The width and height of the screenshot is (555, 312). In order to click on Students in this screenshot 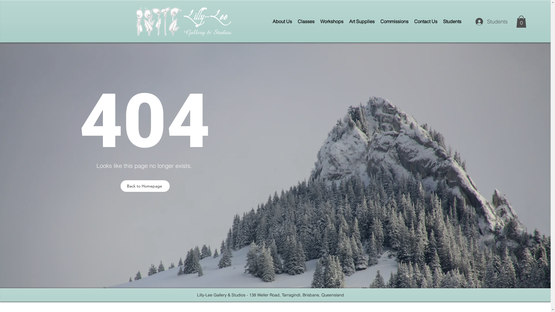, I will do `click(452, 21)`.